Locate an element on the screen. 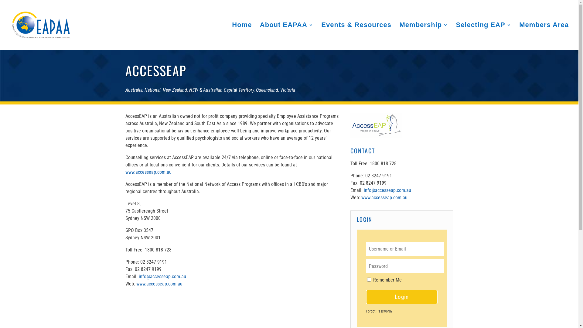 The height and width of the screenshot is (328, 583). NSW & Australian Capital Territory is located at coordinates (221, 90).